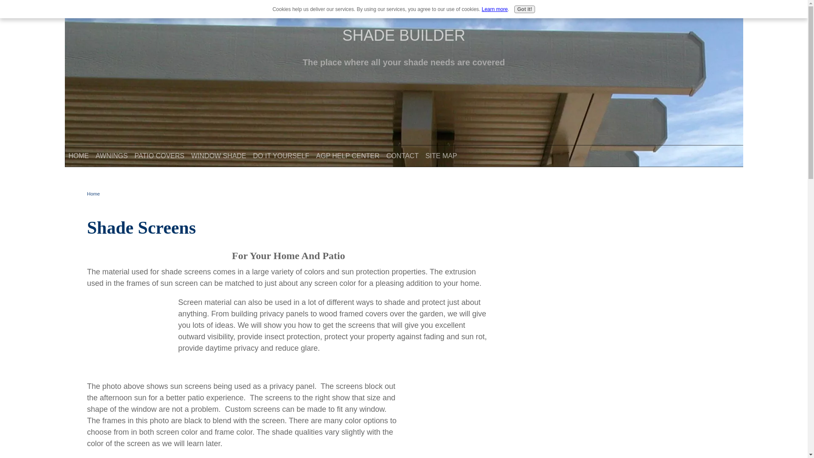 The width and height of the screenshot is (814, 458). I want to click on AWNINGS, so click(112, 156).